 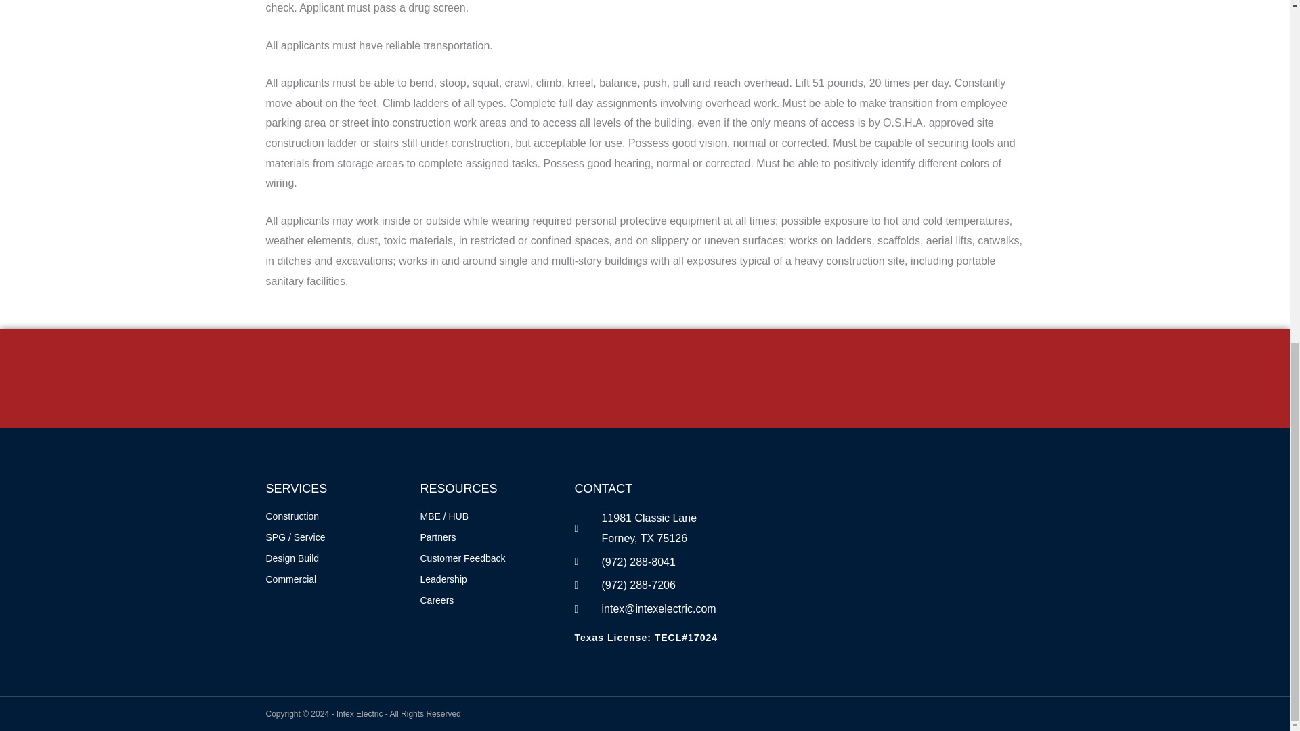 I want to click on 11981 Classic Lane Forney, TX 75126, so click(x=868, y=558).